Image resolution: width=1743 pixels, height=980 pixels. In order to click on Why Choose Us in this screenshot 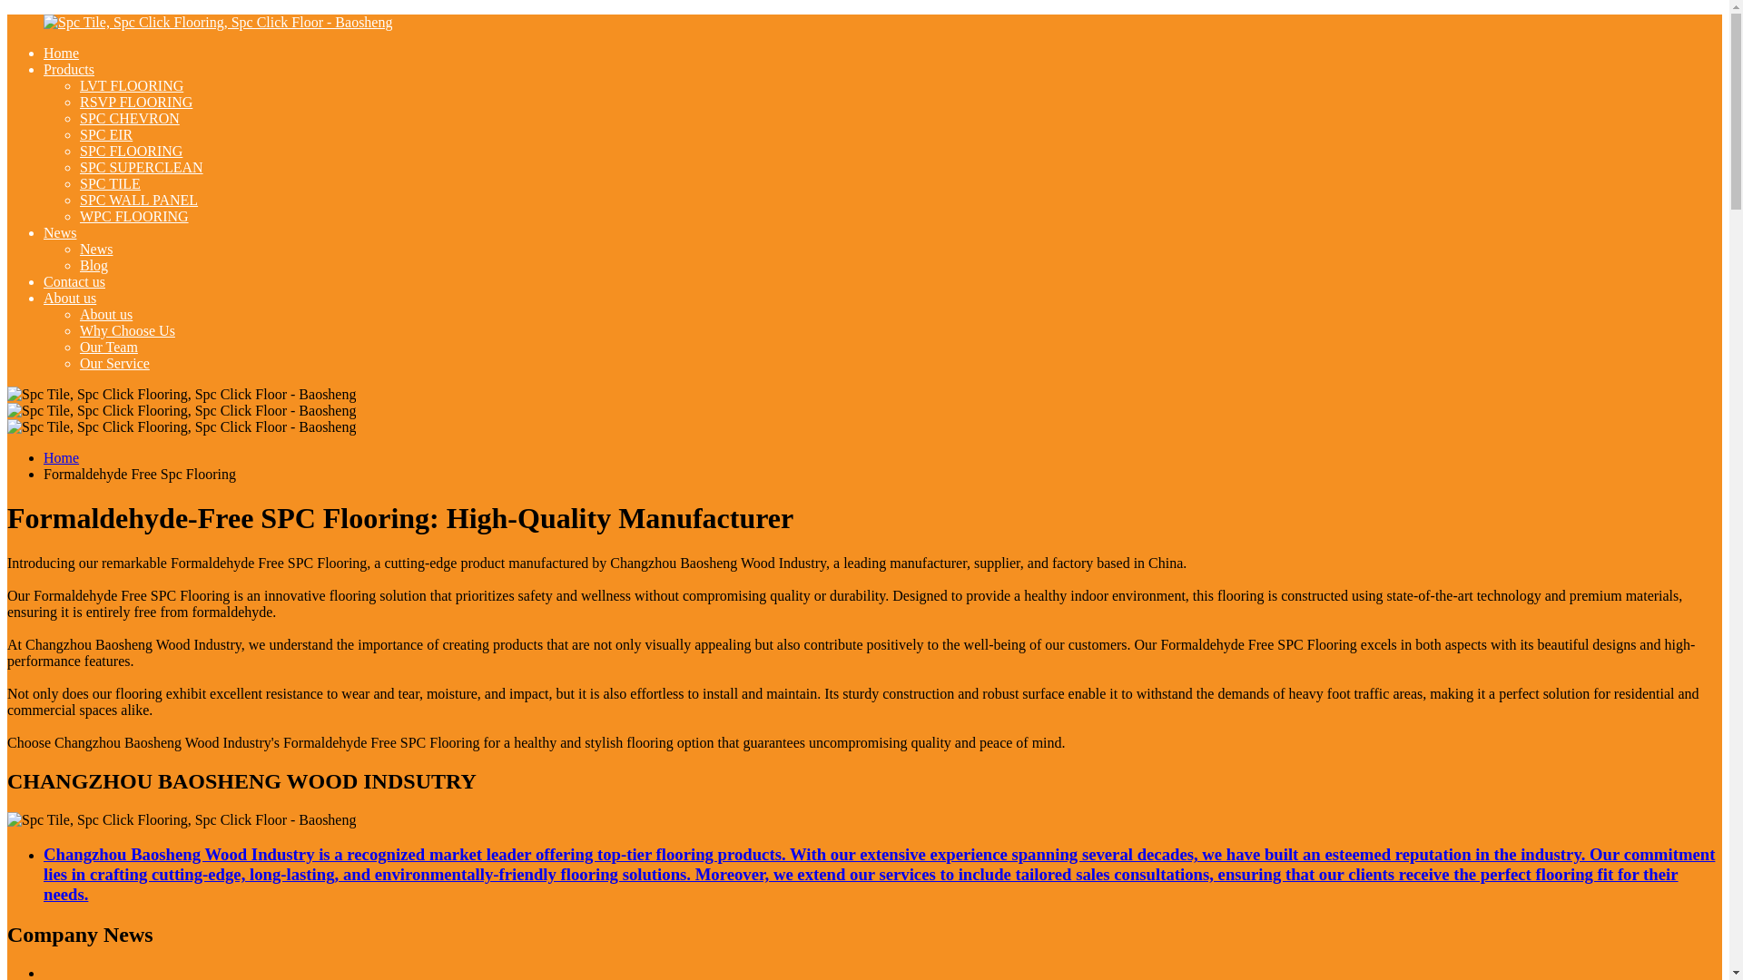, I will do `click(127, 330)`.